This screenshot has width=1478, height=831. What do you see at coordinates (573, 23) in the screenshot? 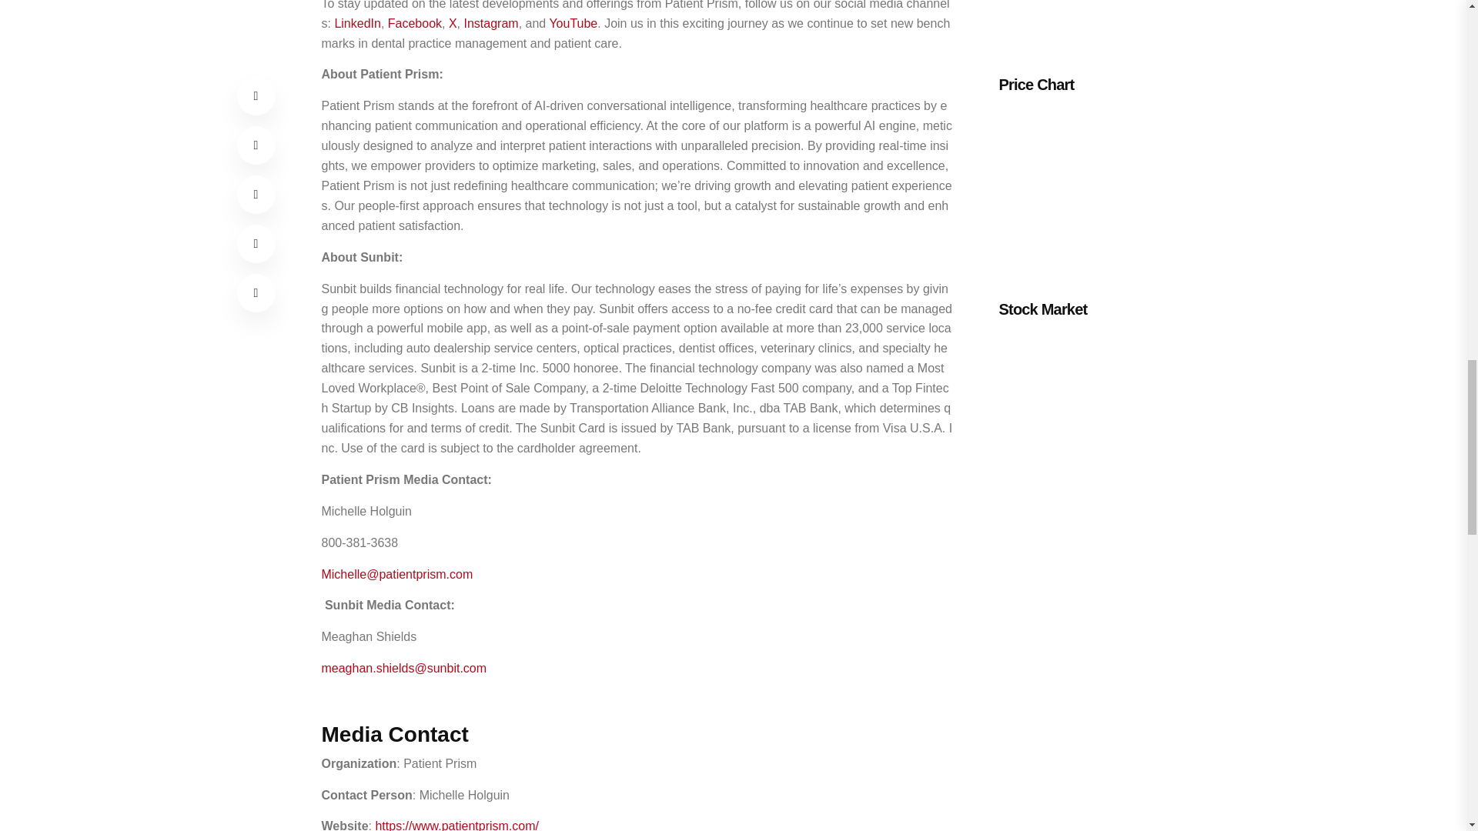
I see `YouTube` at bounding box center [573, 23].